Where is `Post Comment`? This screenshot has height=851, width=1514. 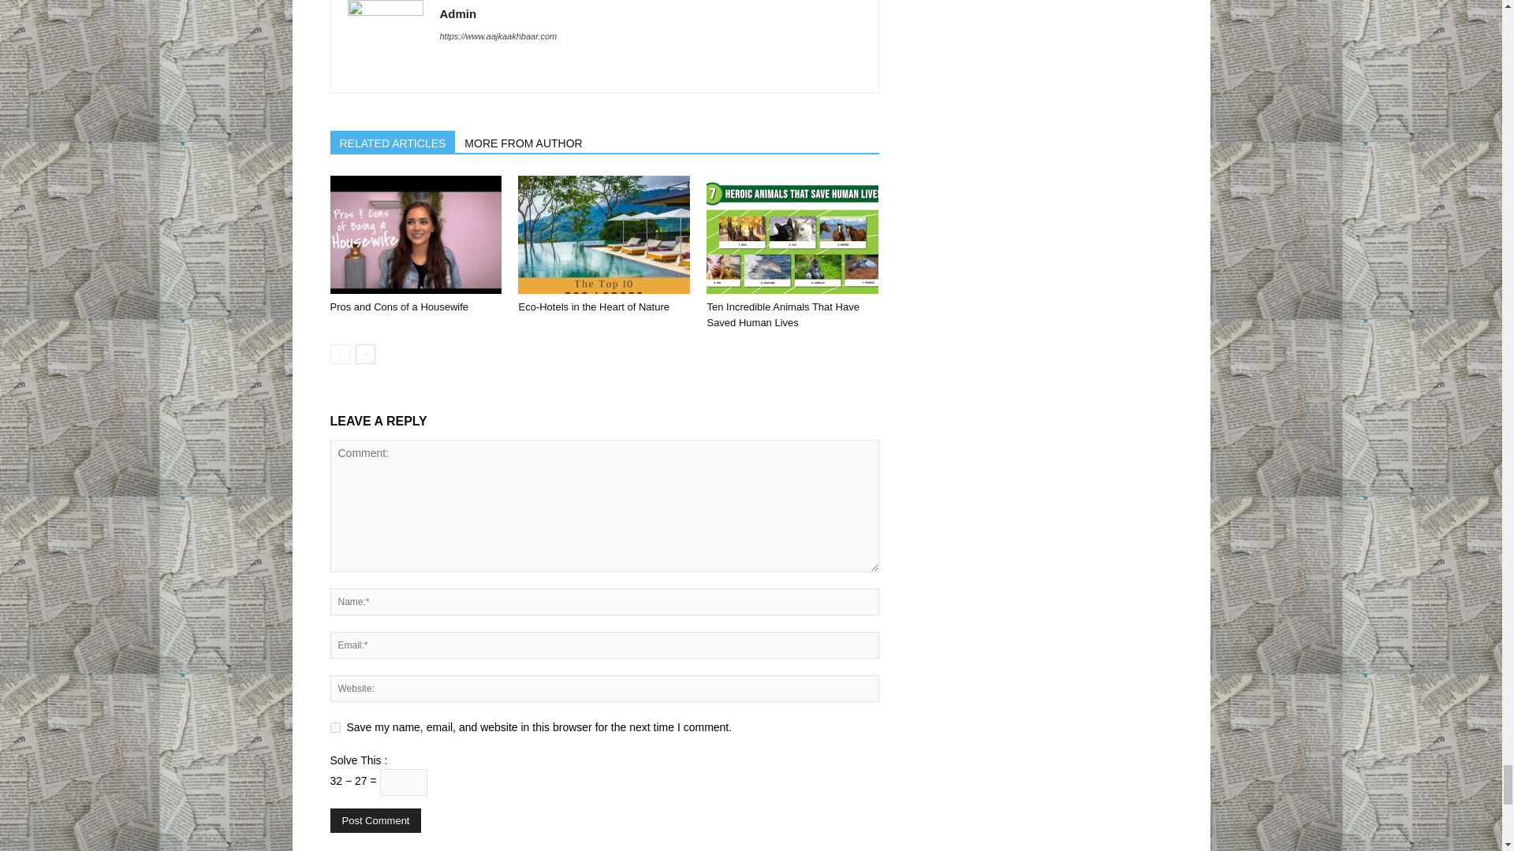 Post Comment is located at coordinates (375, 821).